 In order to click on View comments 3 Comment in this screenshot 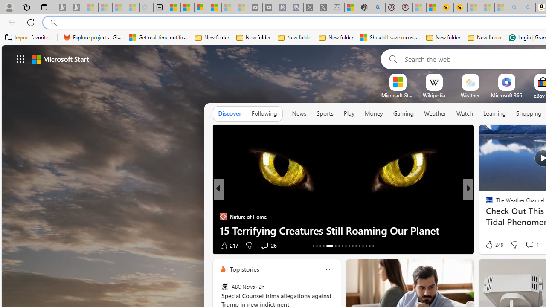, I will do `click(529, 245)`.